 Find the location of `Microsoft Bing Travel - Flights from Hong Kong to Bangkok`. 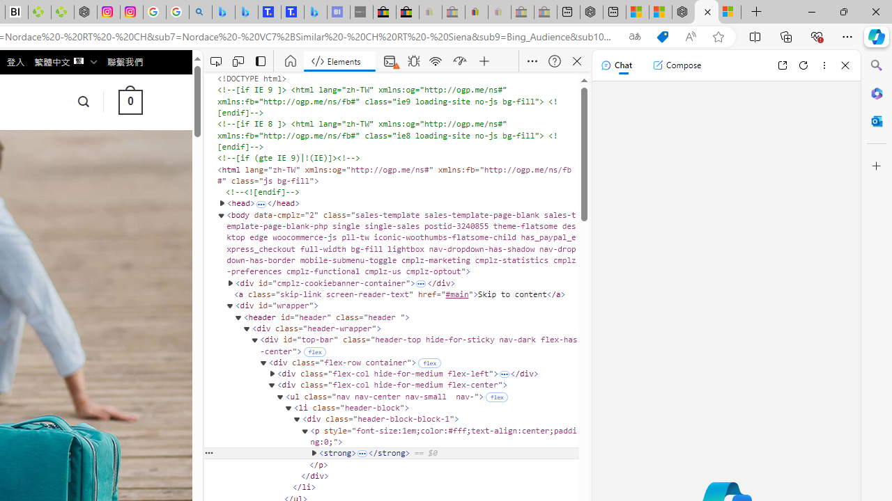

Microsoft Bing Travel - Flights from Hong Kong to Bangkok is located at coordinates (223, 13).